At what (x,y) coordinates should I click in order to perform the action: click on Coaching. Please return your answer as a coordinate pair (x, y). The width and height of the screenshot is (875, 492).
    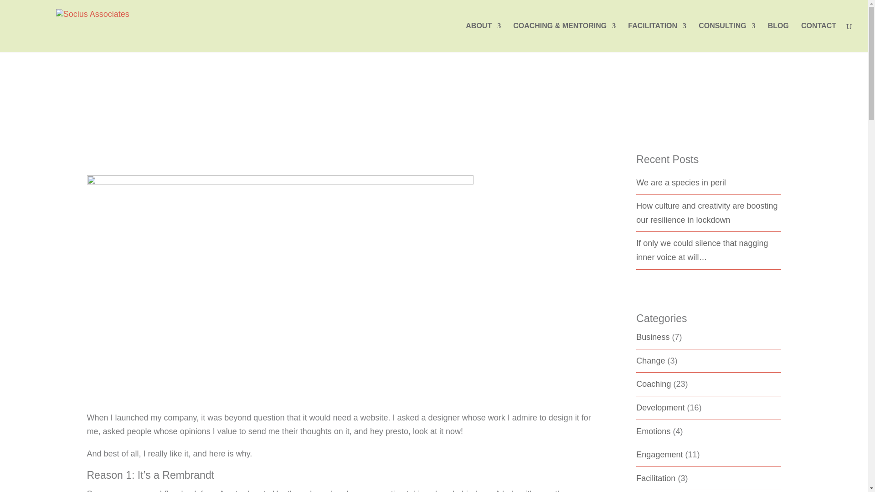
    Looking at the image, I should click on (654, 384).